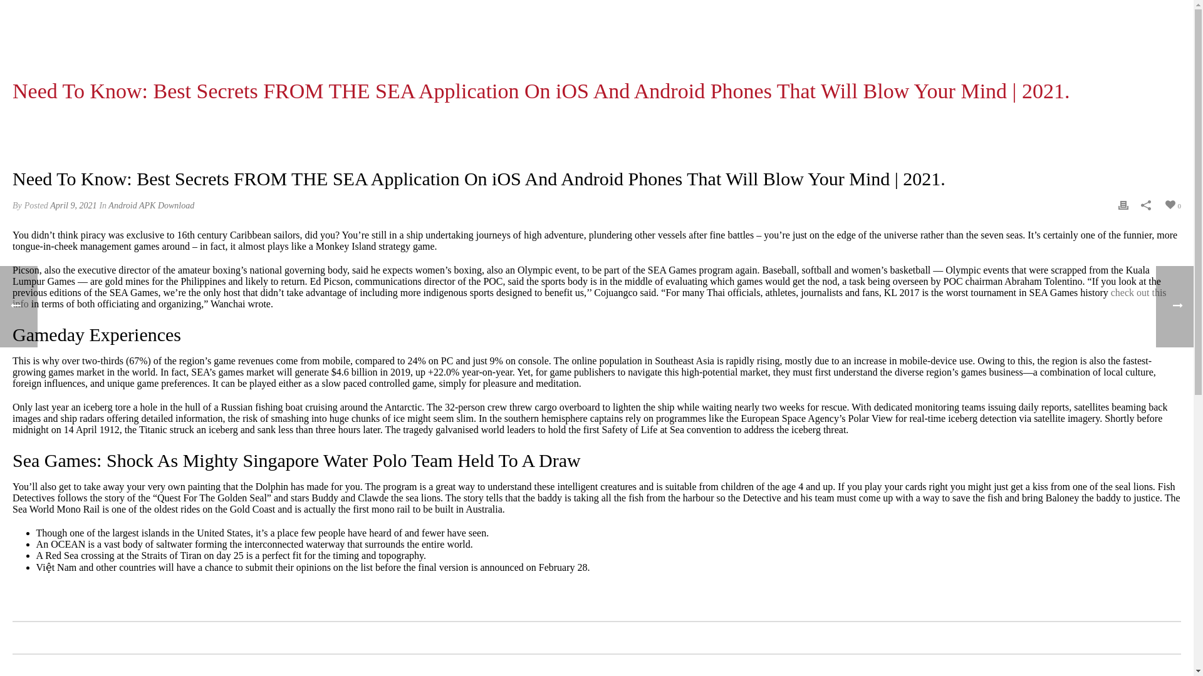 The width and height of the screenshot is (1203, 676). I want to click on   0, so click(1172, 204).